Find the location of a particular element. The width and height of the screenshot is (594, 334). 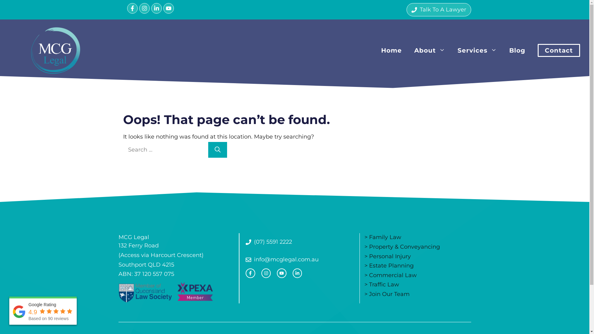

Home is located at coordinates (392, 50).